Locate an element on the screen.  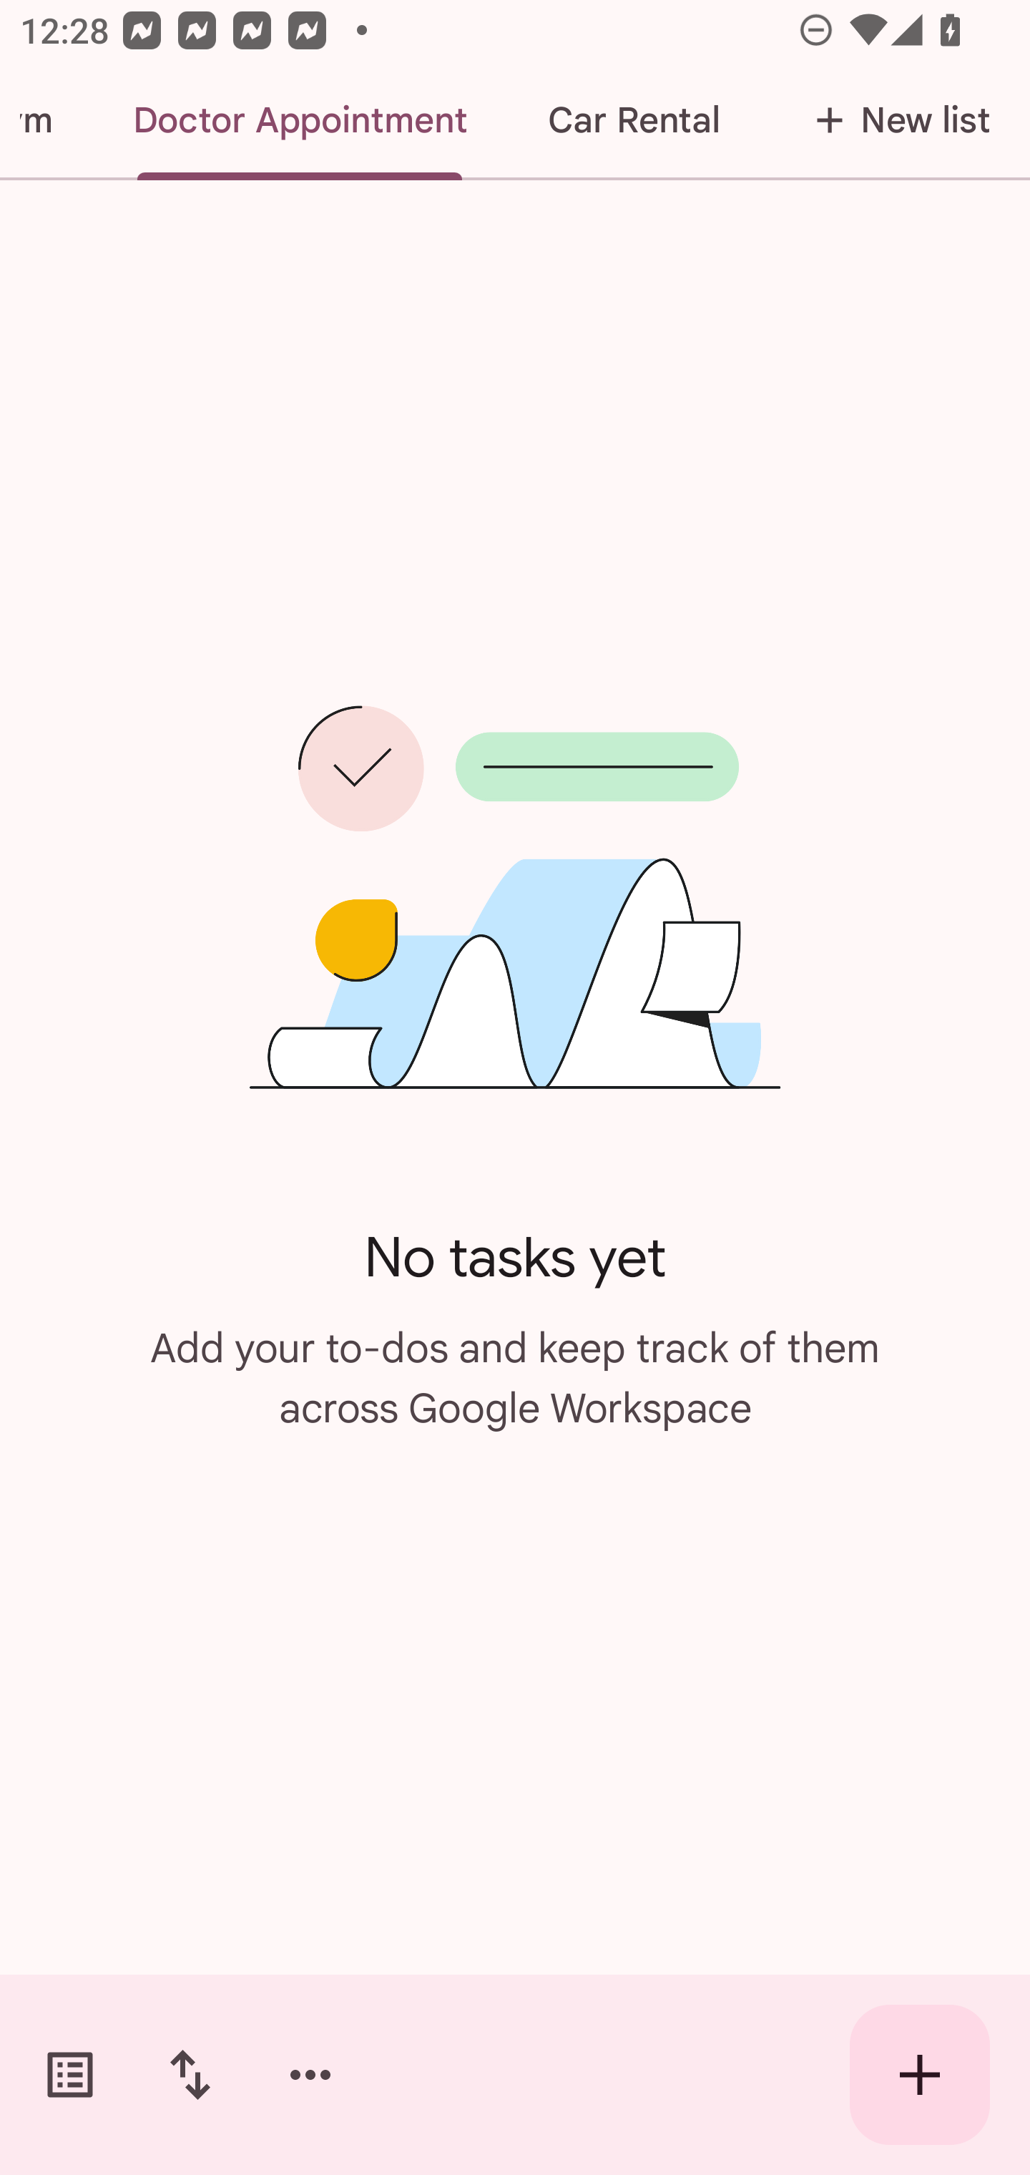
Change sort order is located at coordinates (190, 2075).